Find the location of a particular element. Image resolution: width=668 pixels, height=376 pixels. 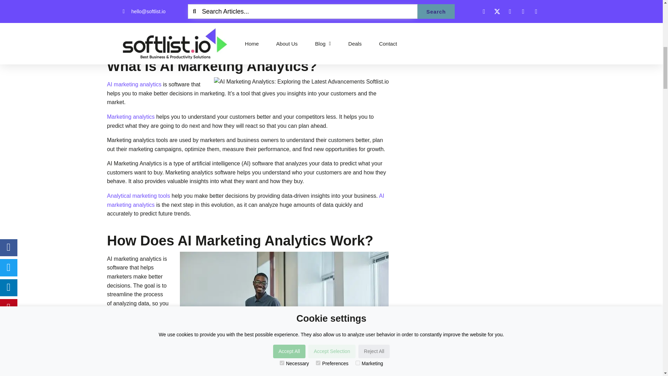

AI Marketing Analytics: Exploring the Latest Advancements 2 is located at coordinates (284, 314).